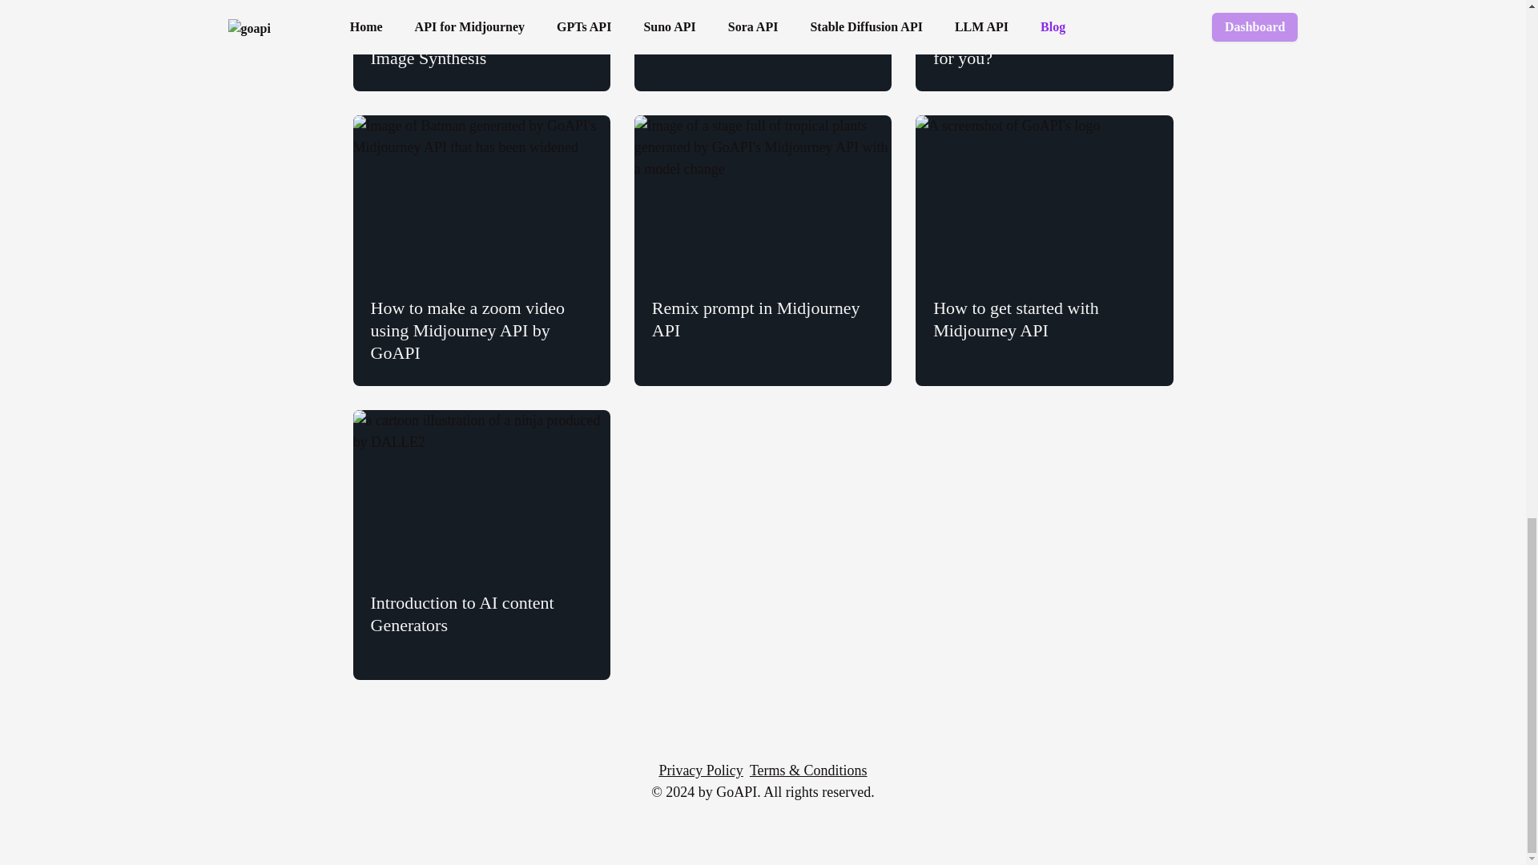 This screenshot has height=865, width=1538. What do you see at coordinates (481, 545) in the screenshot?
I see `Introduction to AI content Generators` at bounding box center [481, 545].